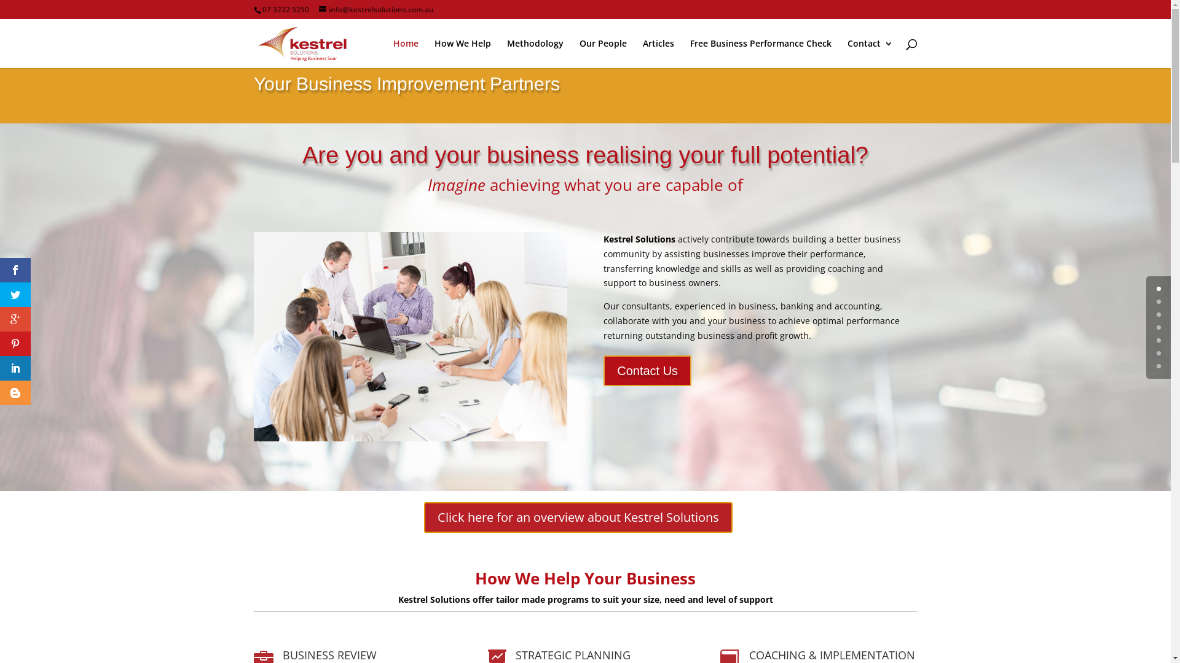 The height and width of the screenshot is (663, 1180). Describe the element at coordinates (1159, 354) in the screenshot. I see `5` at that location.